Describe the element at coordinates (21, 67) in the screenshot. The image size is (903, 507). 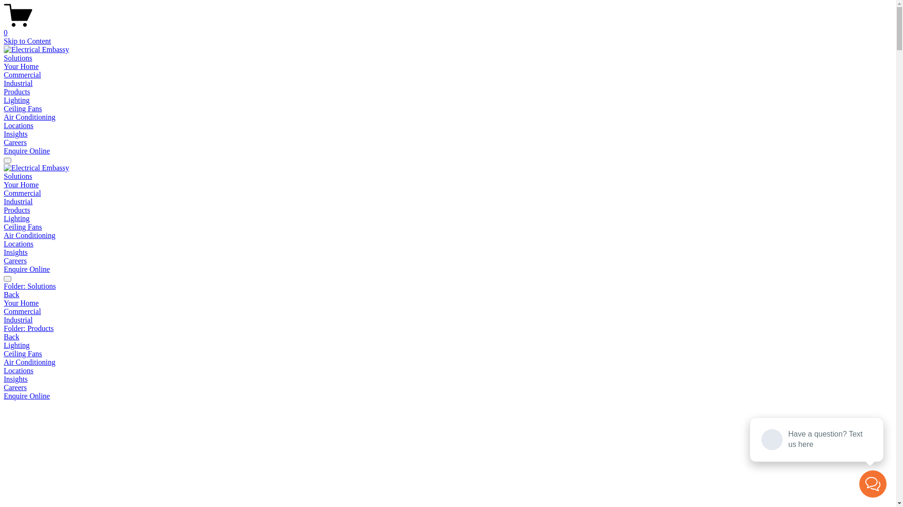
I see `Your Home` at that location.